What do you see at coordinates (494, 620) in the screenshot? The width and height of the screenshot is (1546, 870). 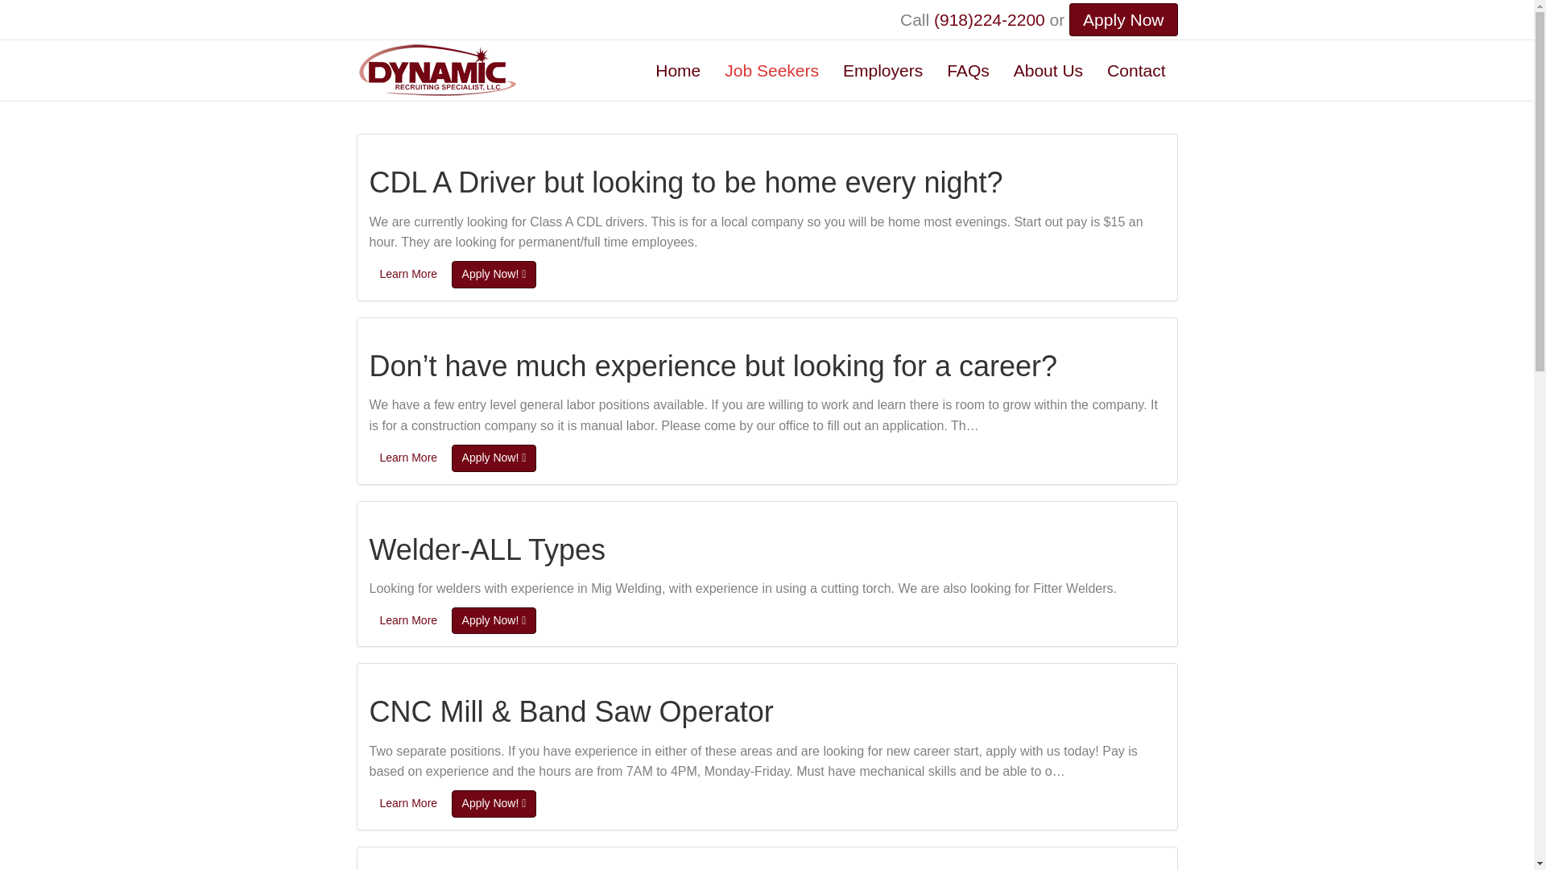 I see `Apply Now!` at bounding box center [494, 620].